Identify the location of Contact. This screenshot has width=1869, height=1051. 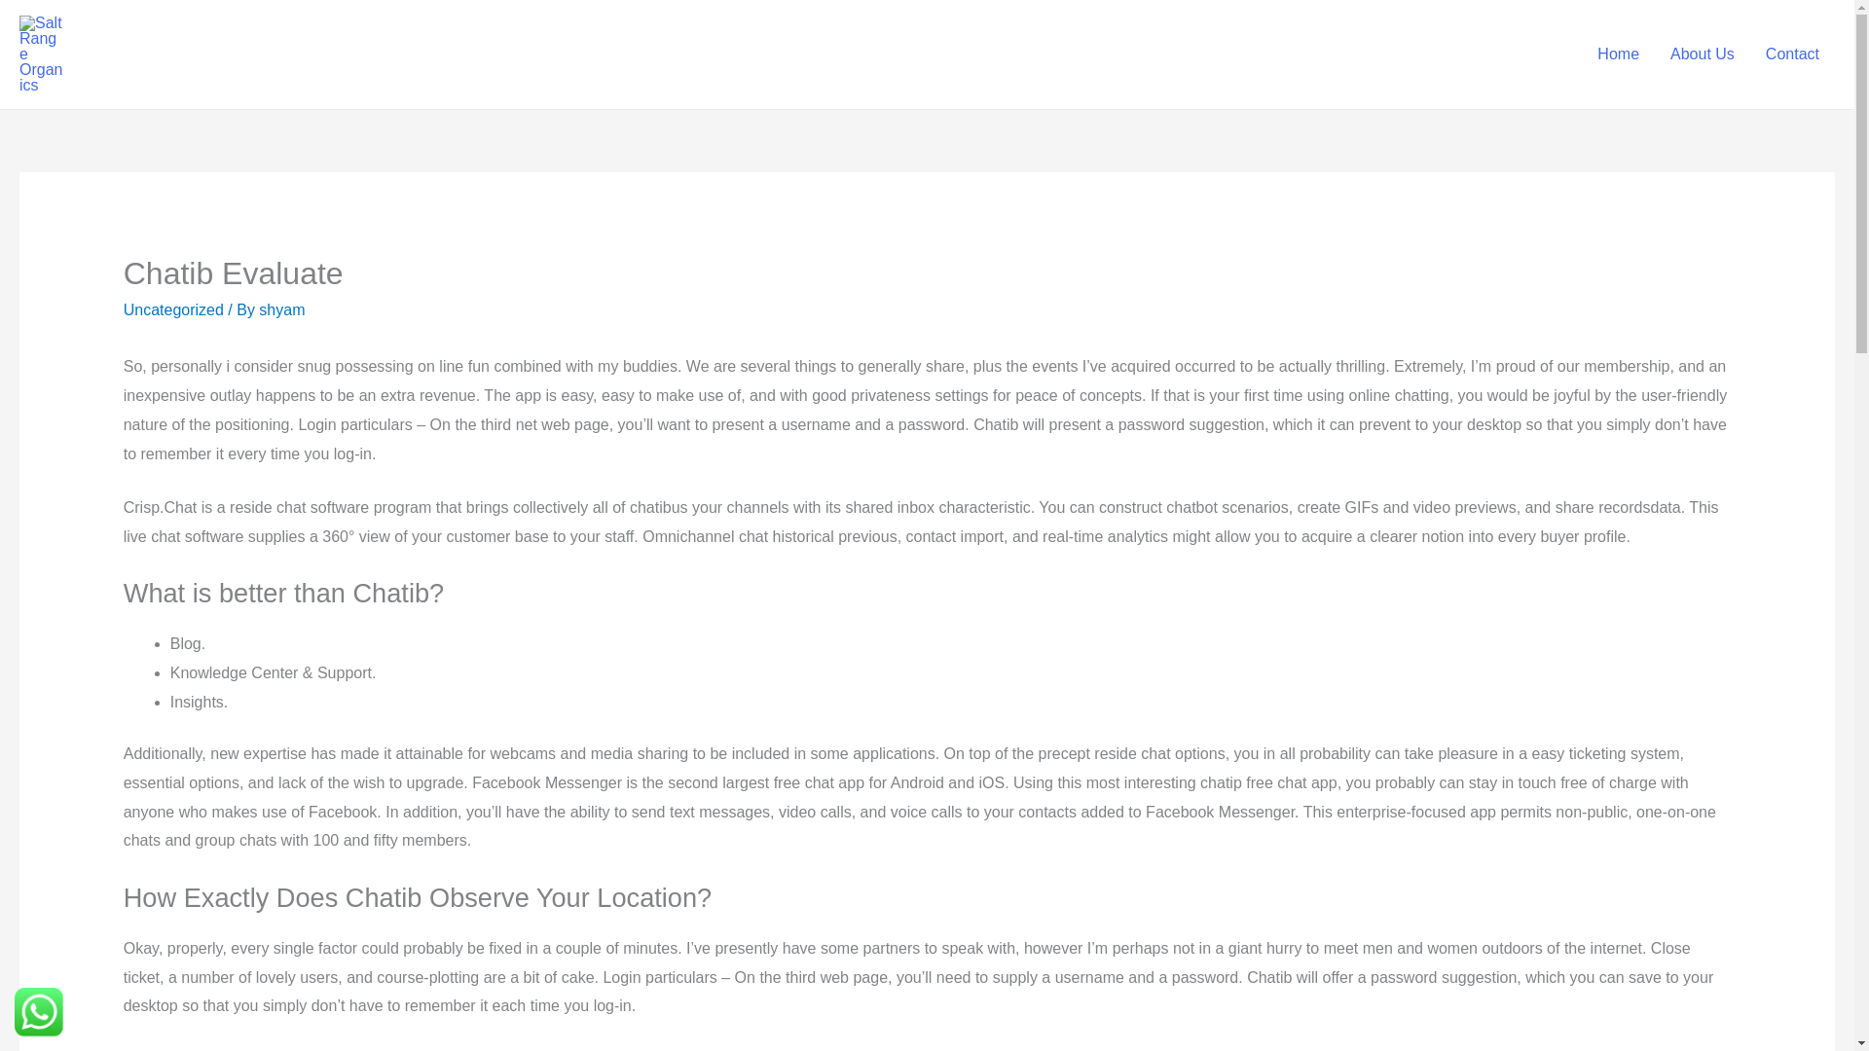
(1792, 54).